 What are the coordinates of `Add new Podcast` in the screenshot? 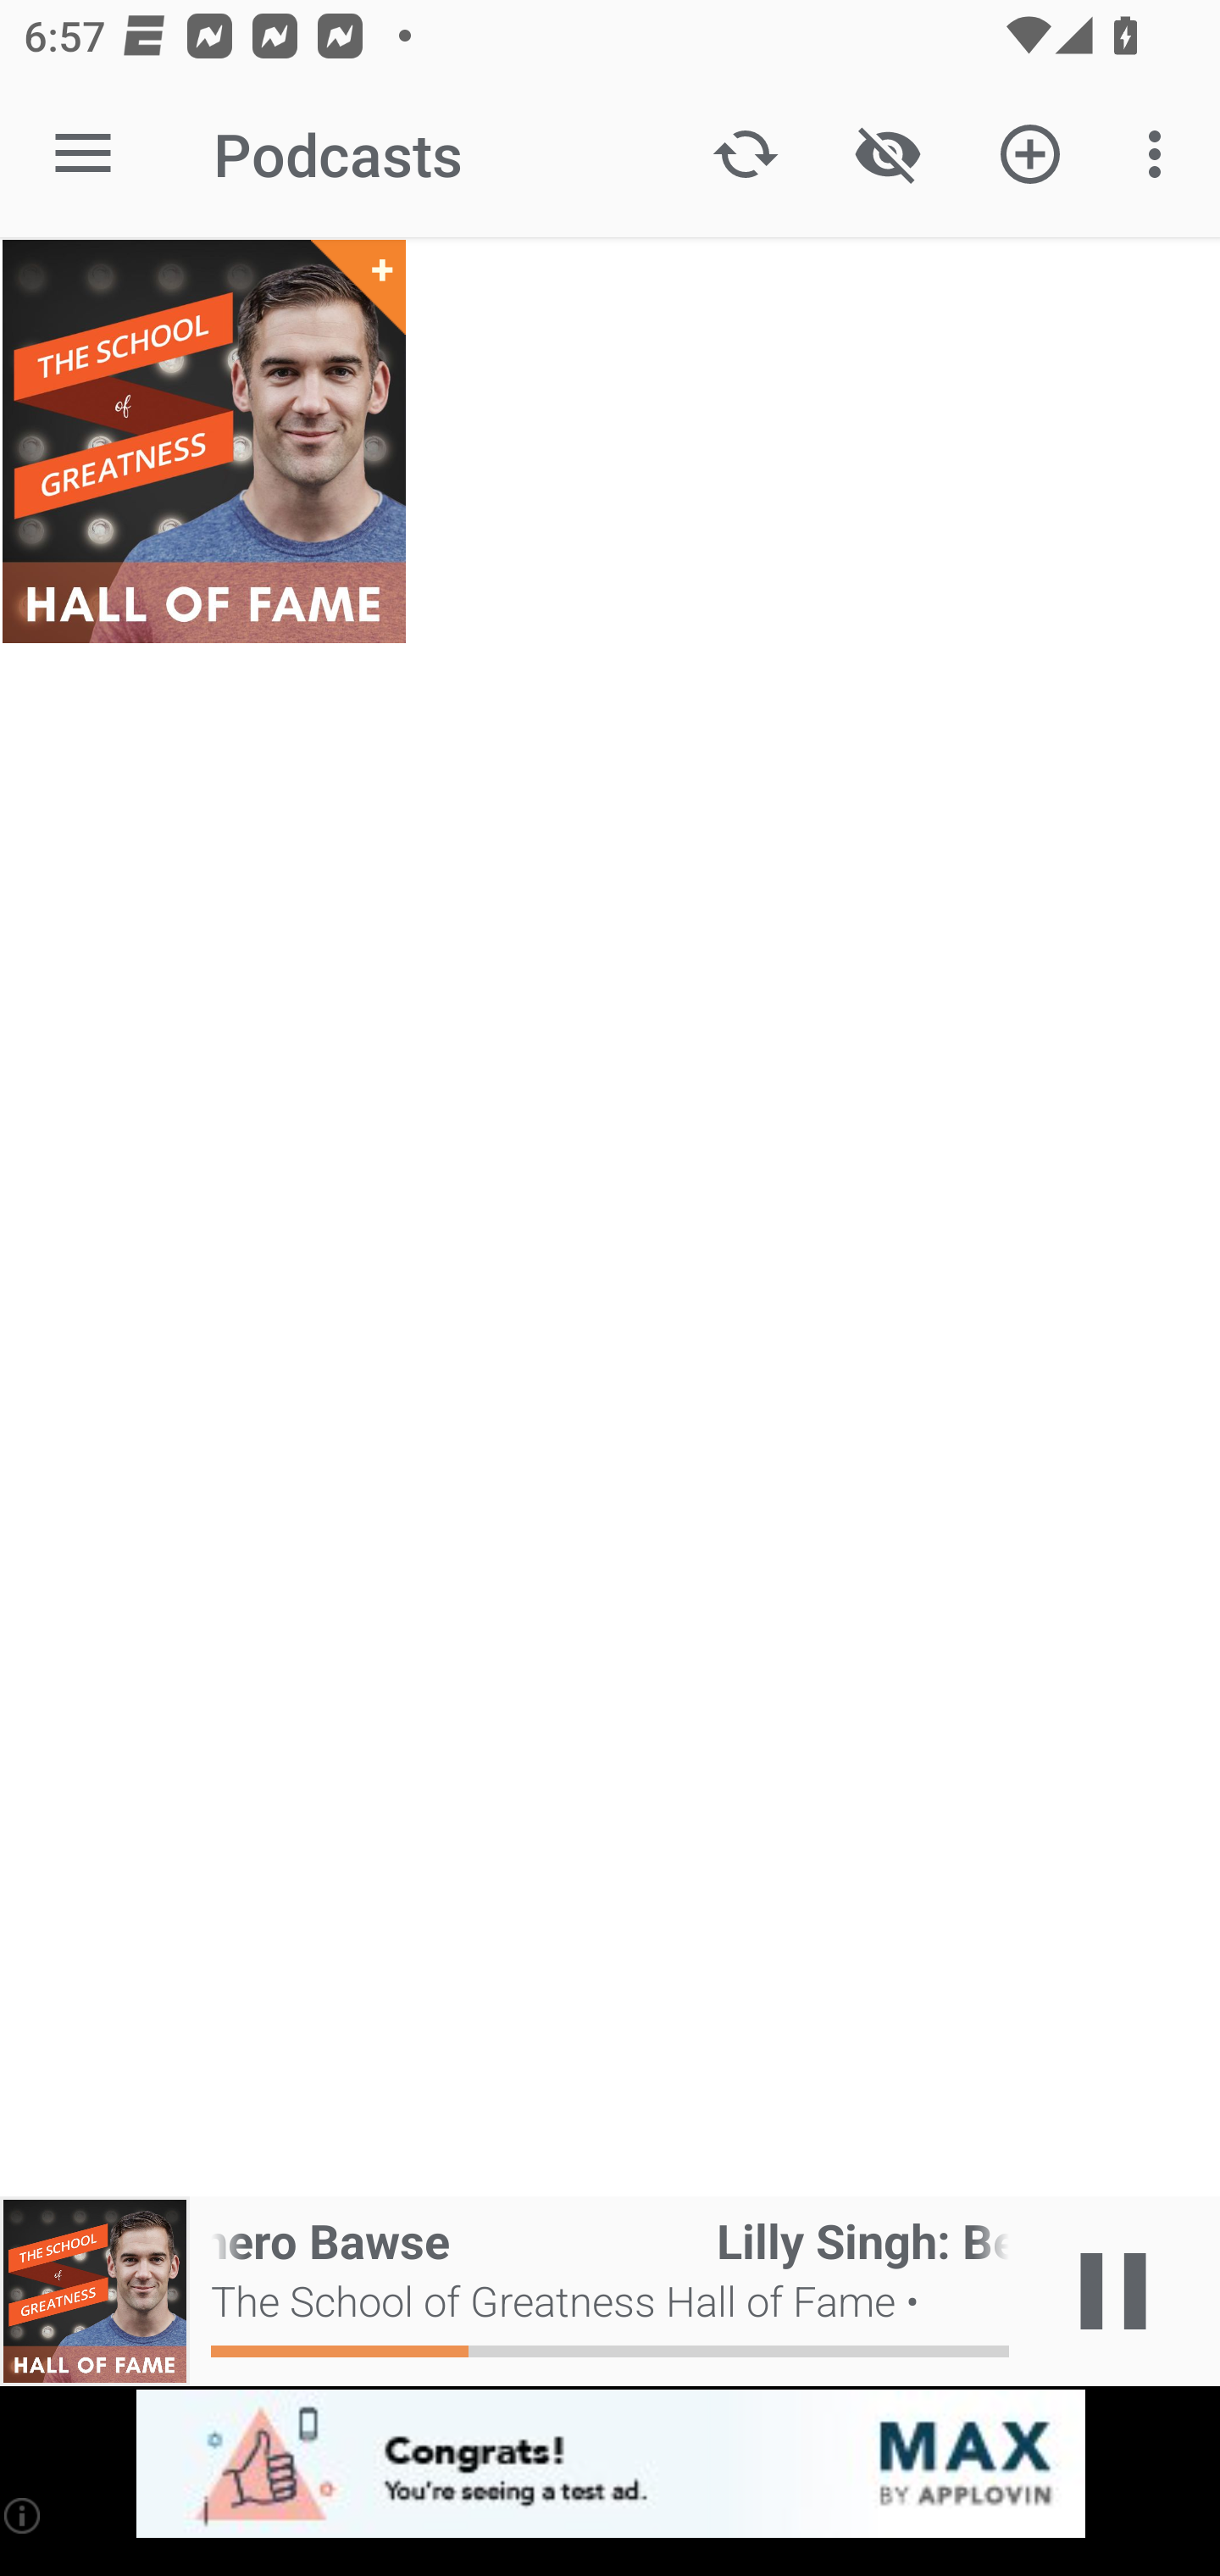 It's located at (1030, 154).